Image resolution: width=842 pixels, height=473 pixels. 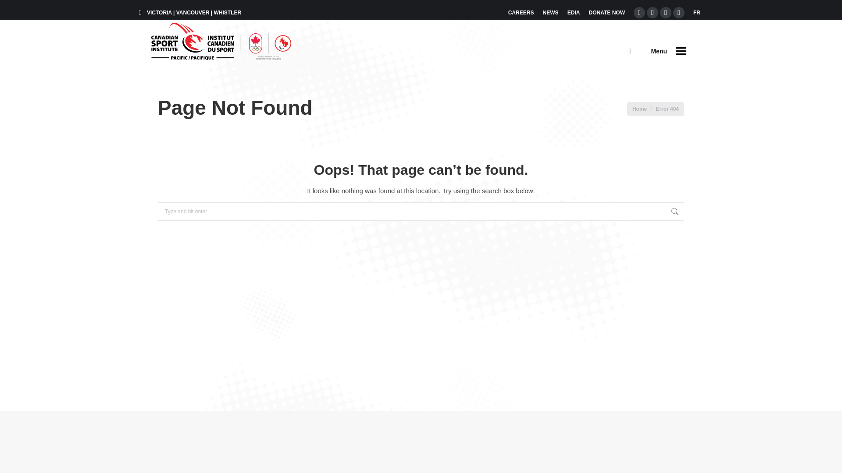 I want to click on Instagram page opens in new window, so click(x=666, y=13).